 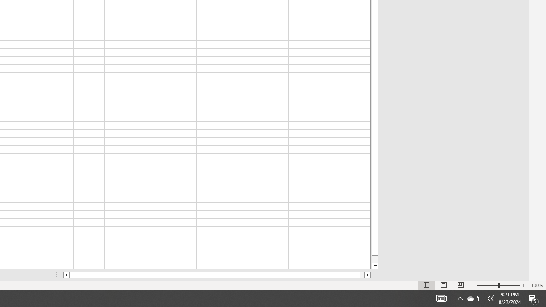 What do you see at coordinates (375, 266) in the screenshot?
I see `Line down` at bounding box center [375, 266].